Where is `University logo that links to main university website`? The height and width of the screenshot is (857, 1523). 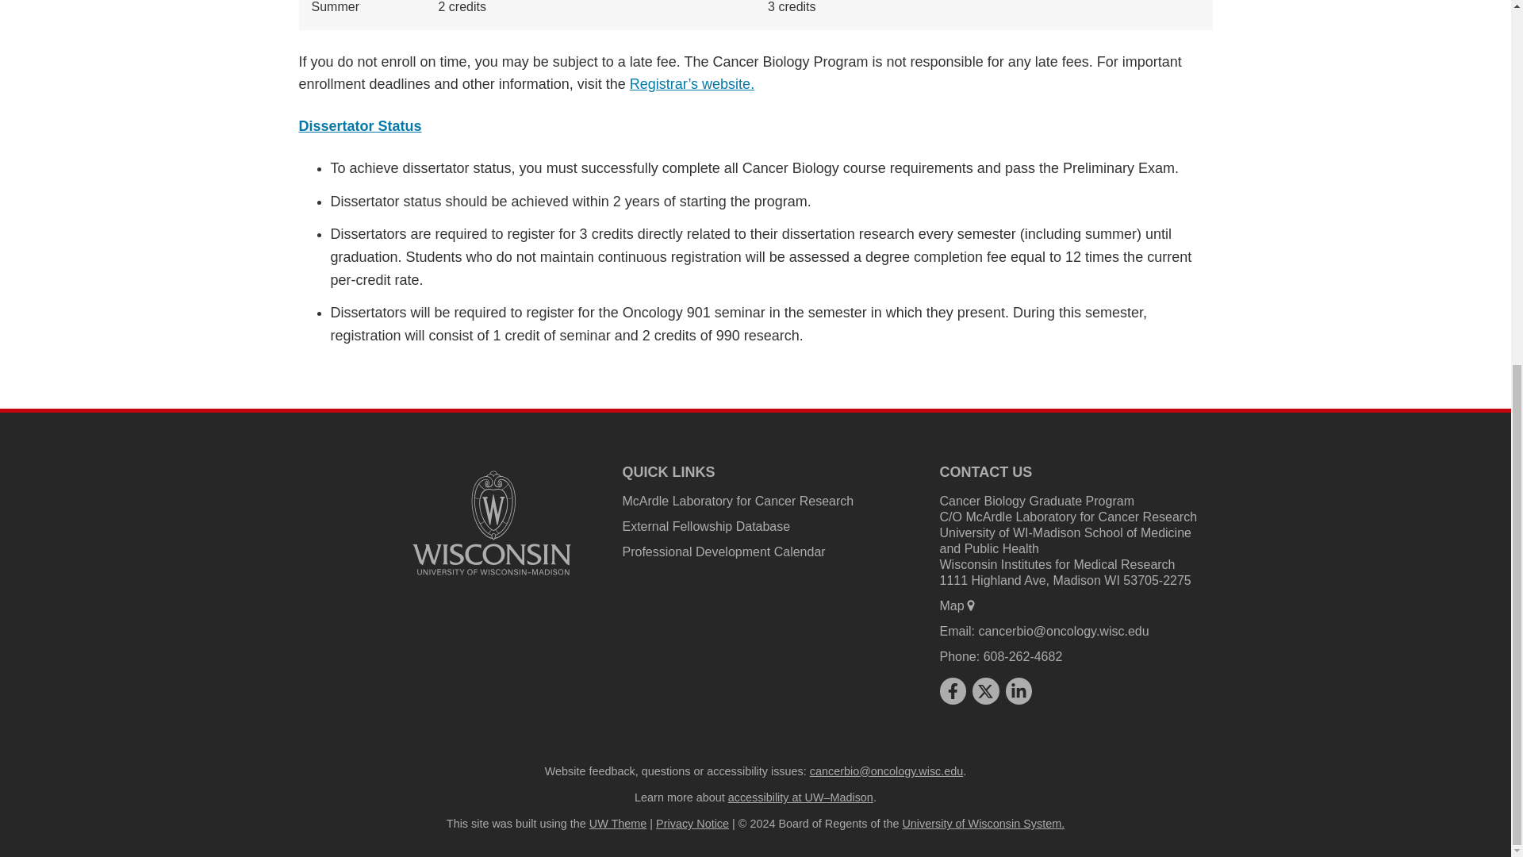
University logo that links to main university website is located at coordinates (492, 578).